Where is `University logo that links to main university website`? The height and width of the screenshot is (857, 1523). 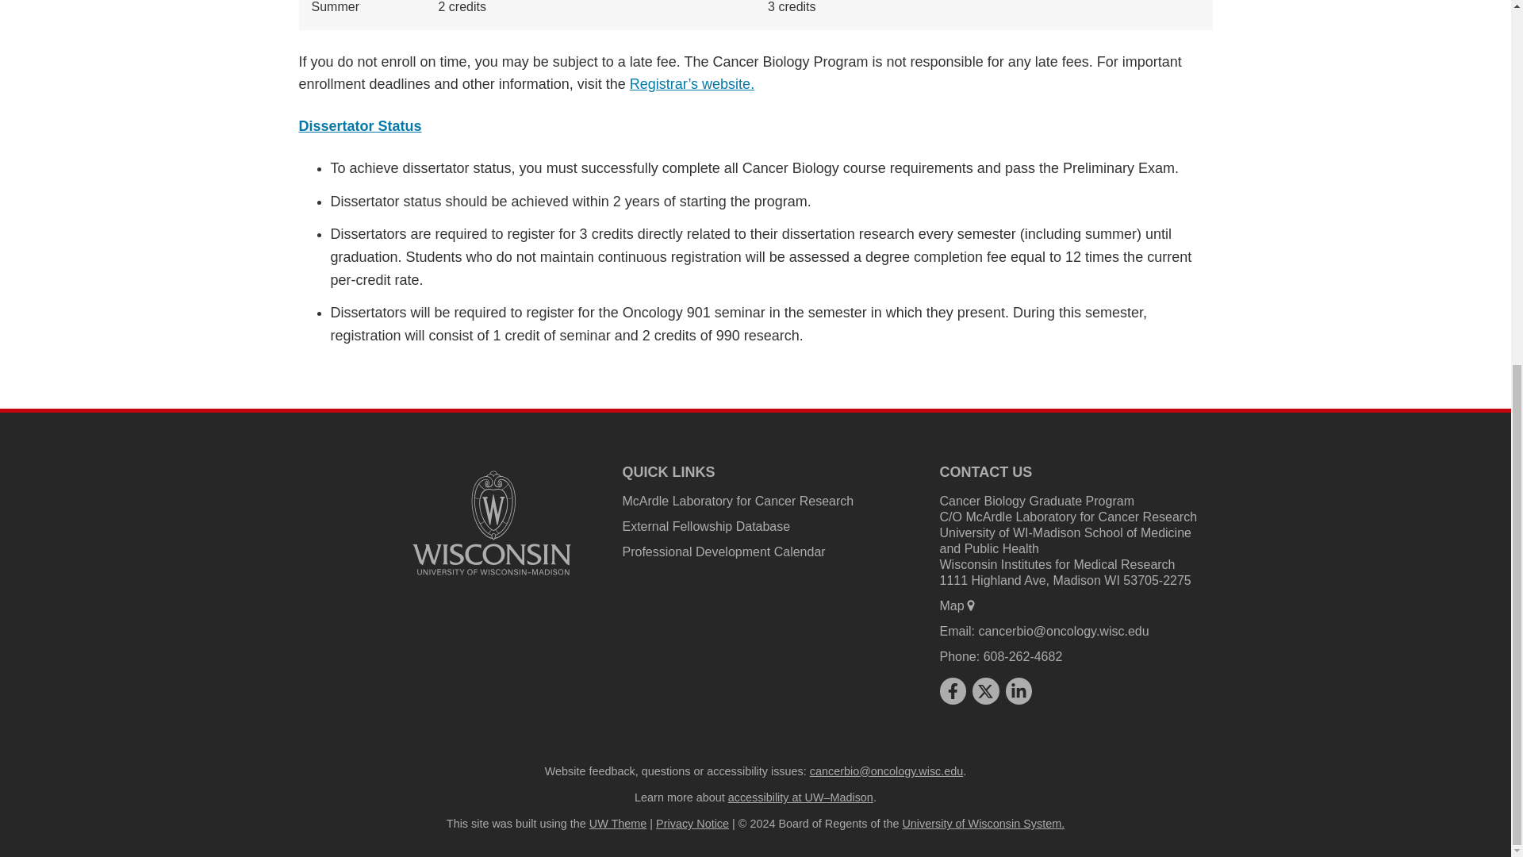
University logo that links to main university website is located at coordinates (492, 578).